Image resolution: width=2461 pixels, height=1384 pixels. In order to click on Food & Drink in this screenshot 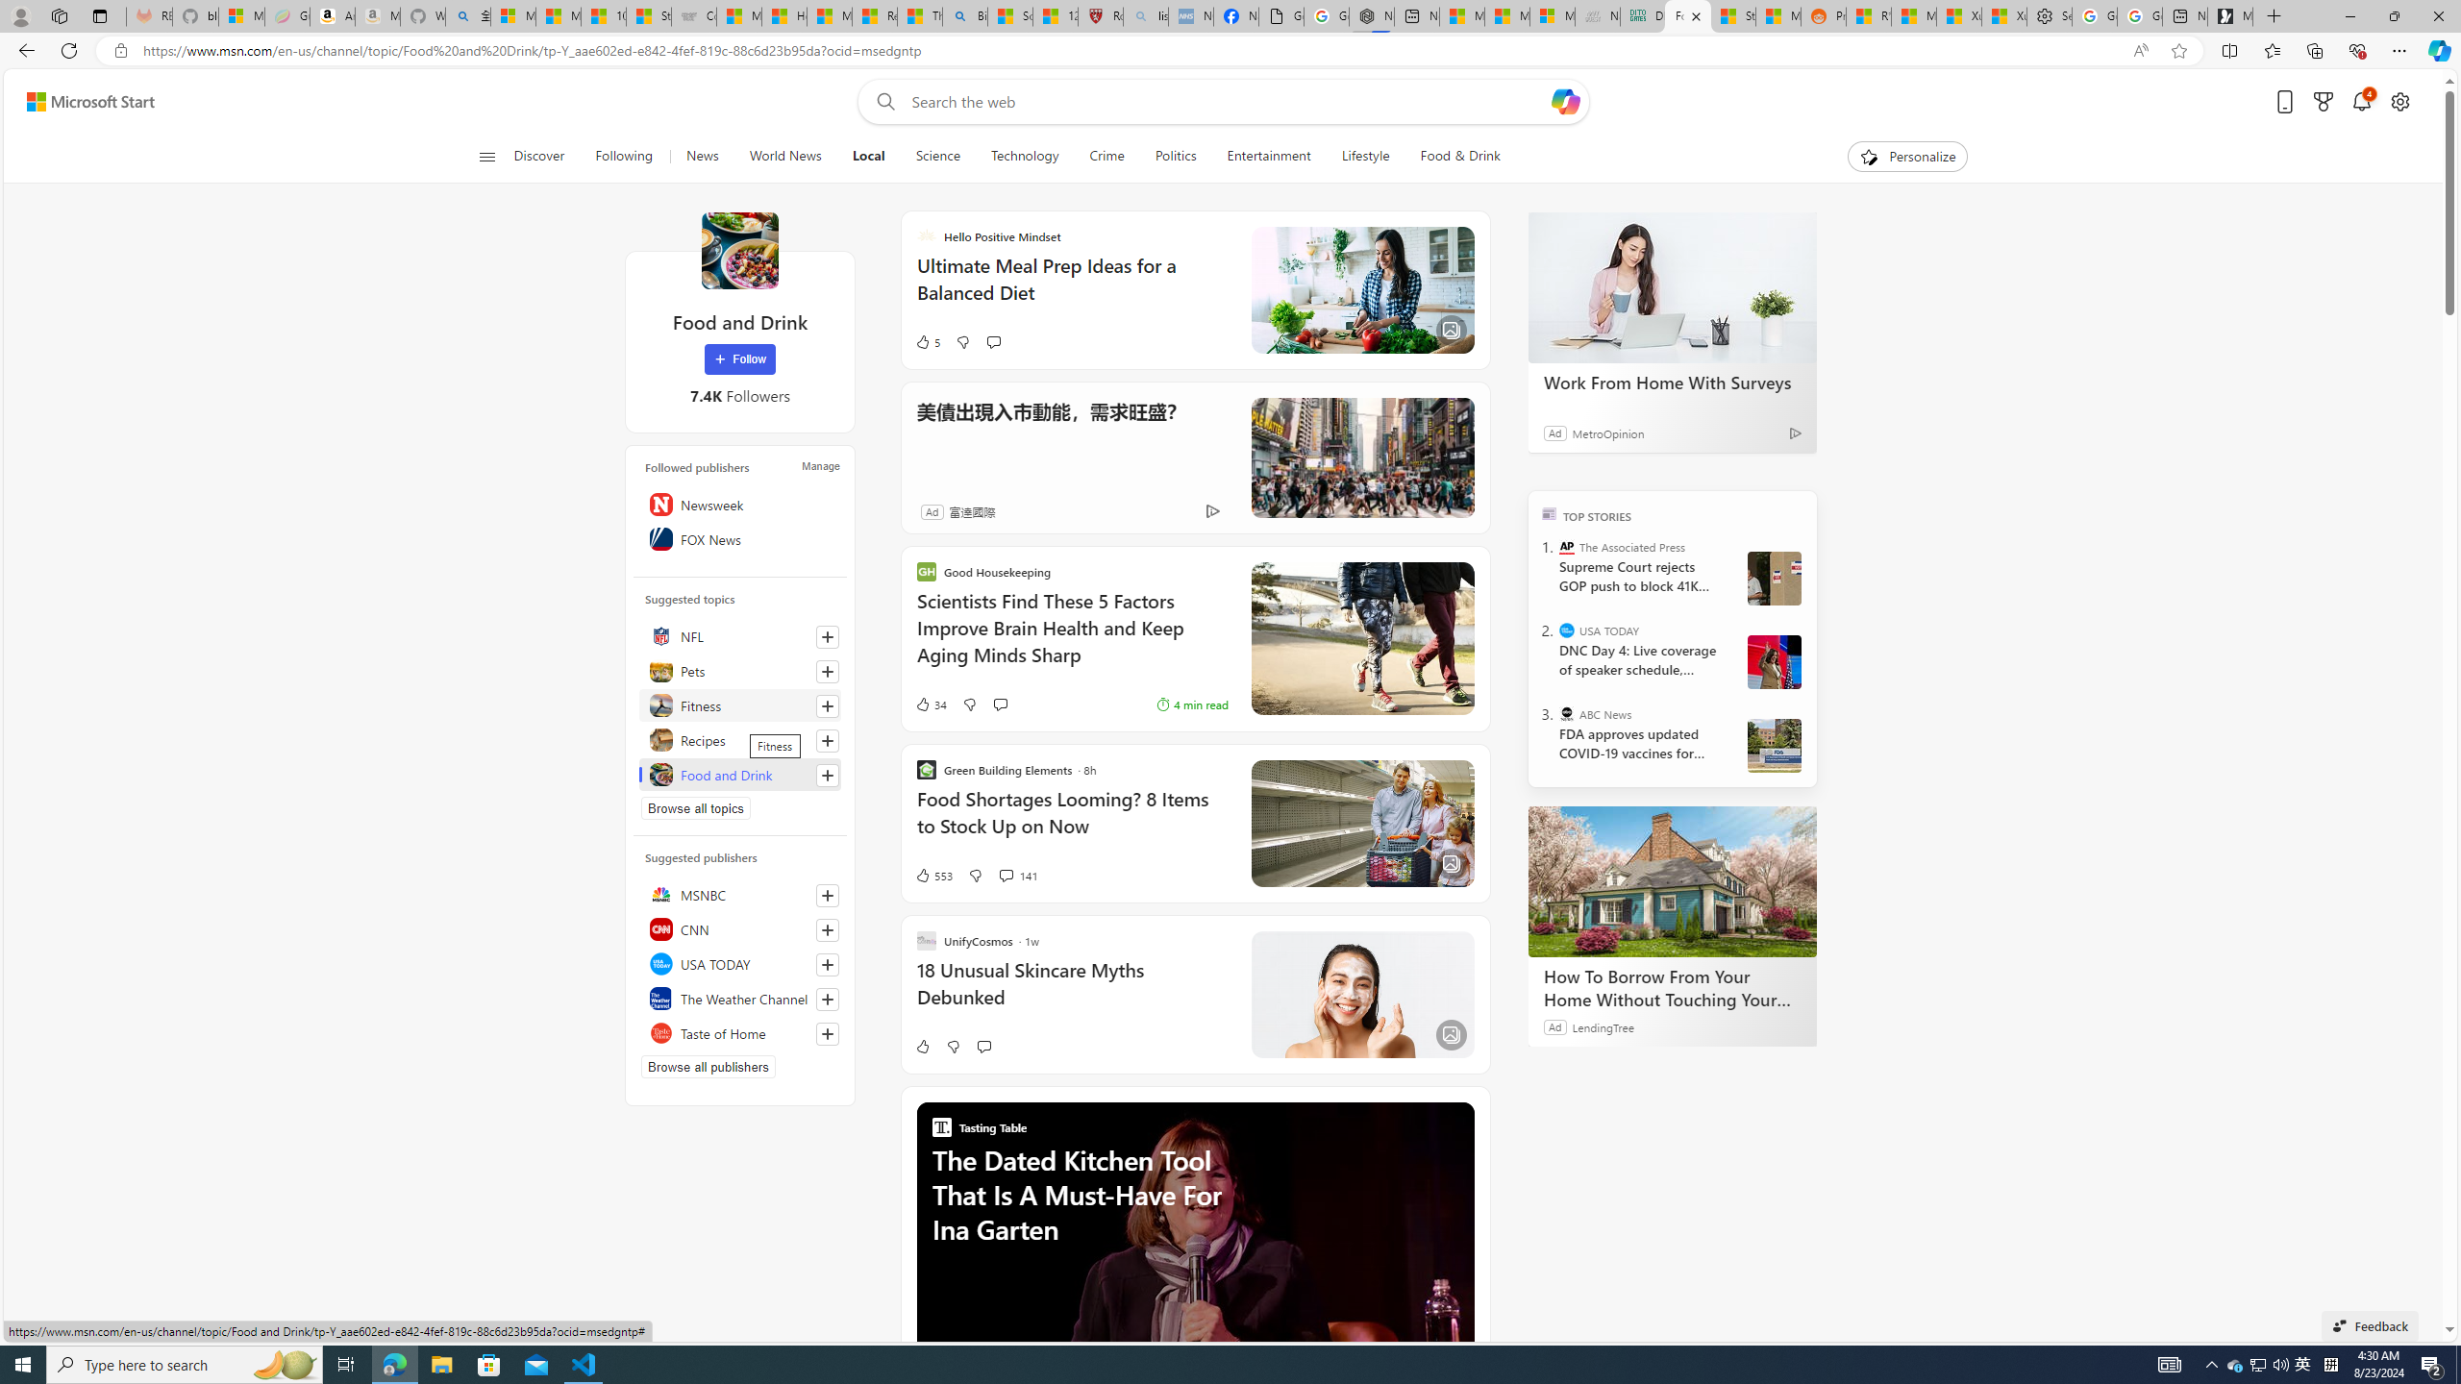, I will do `click(1460, 157)`.